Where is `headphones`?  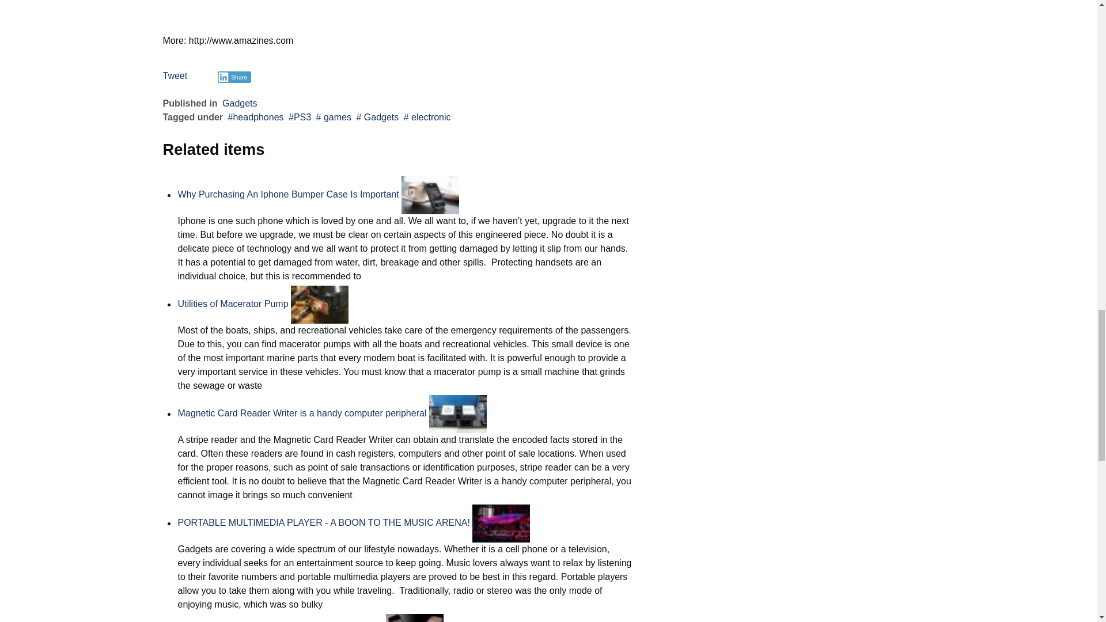 headphones is located at coordinates (256, 117).